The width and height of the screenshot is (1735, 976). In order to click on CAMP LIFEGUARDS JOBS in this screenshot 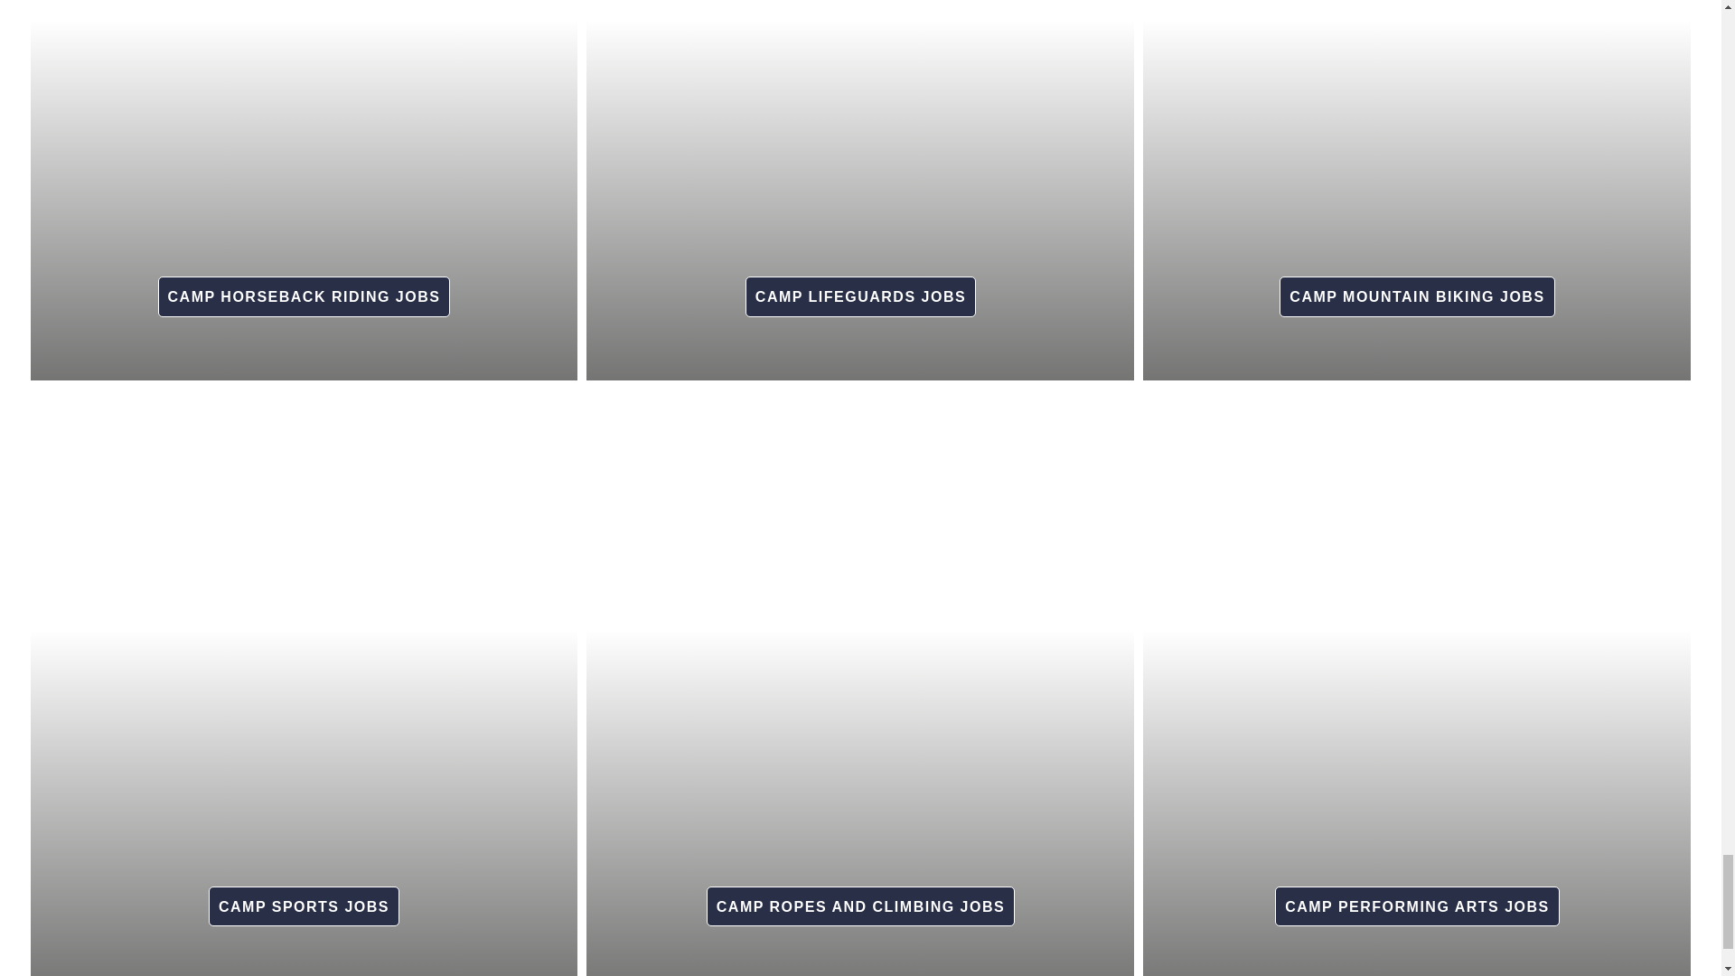, I will do `click(859, 289)`.